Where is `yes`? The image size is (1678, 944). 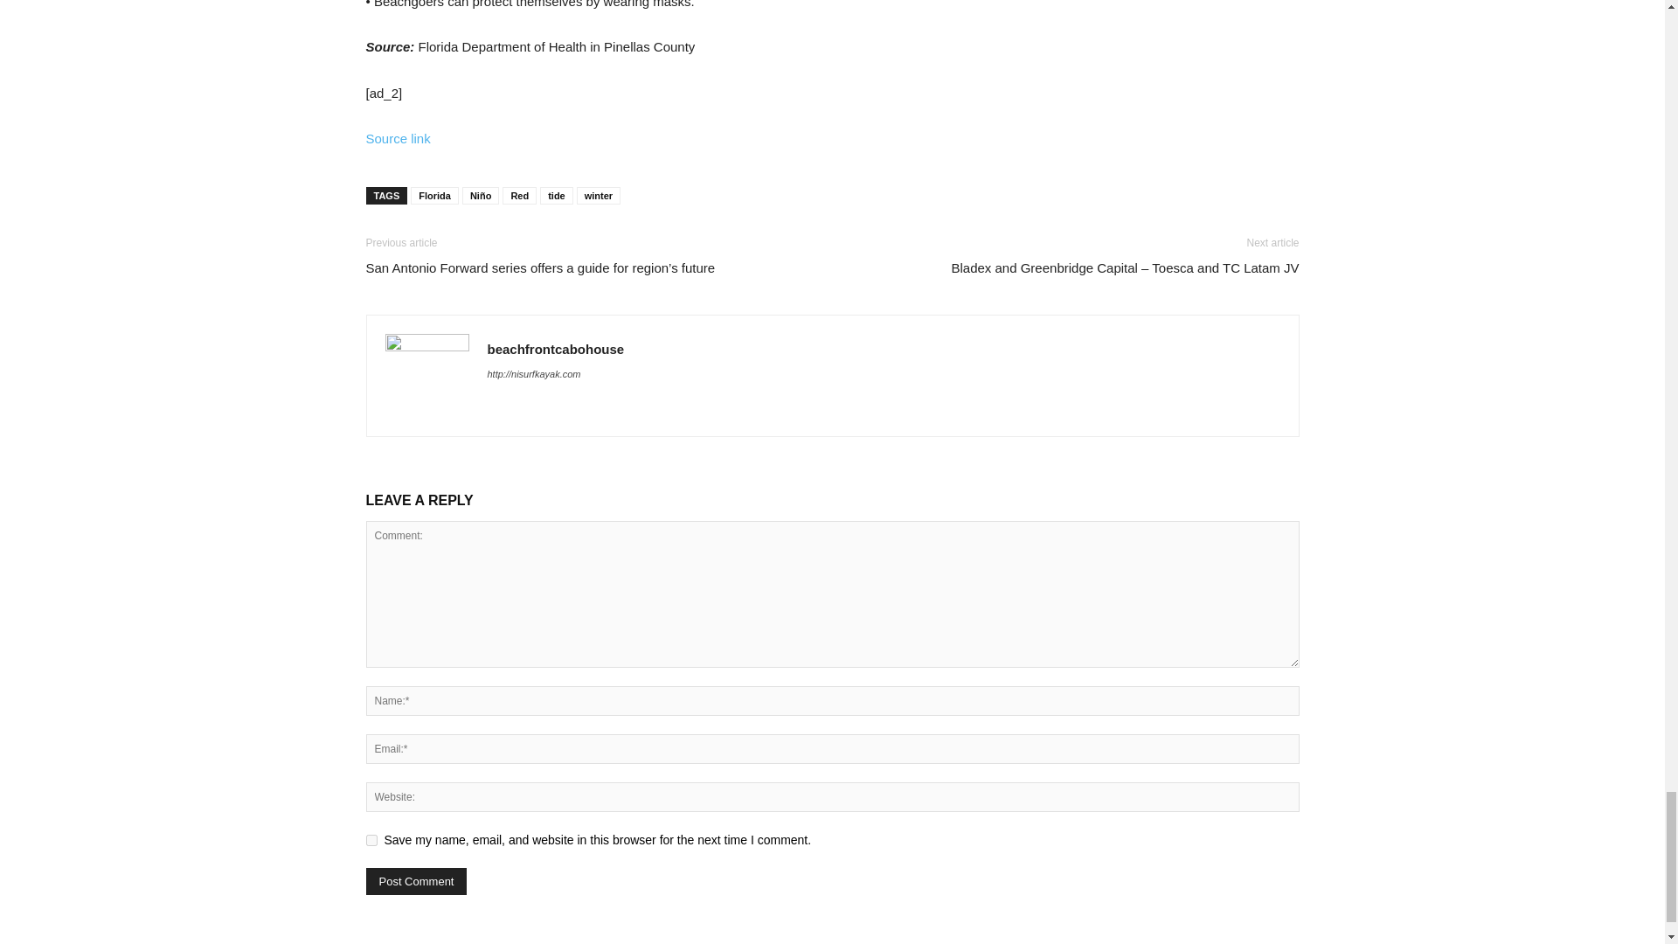
yes is located at coordinates (371, 839).